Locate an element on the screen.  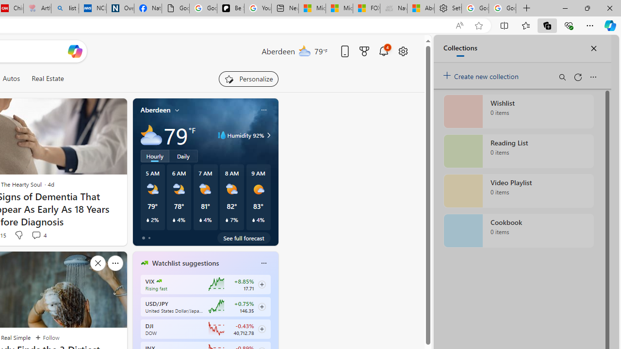
Watchlist suggestions is located at coordinates (185, 263).